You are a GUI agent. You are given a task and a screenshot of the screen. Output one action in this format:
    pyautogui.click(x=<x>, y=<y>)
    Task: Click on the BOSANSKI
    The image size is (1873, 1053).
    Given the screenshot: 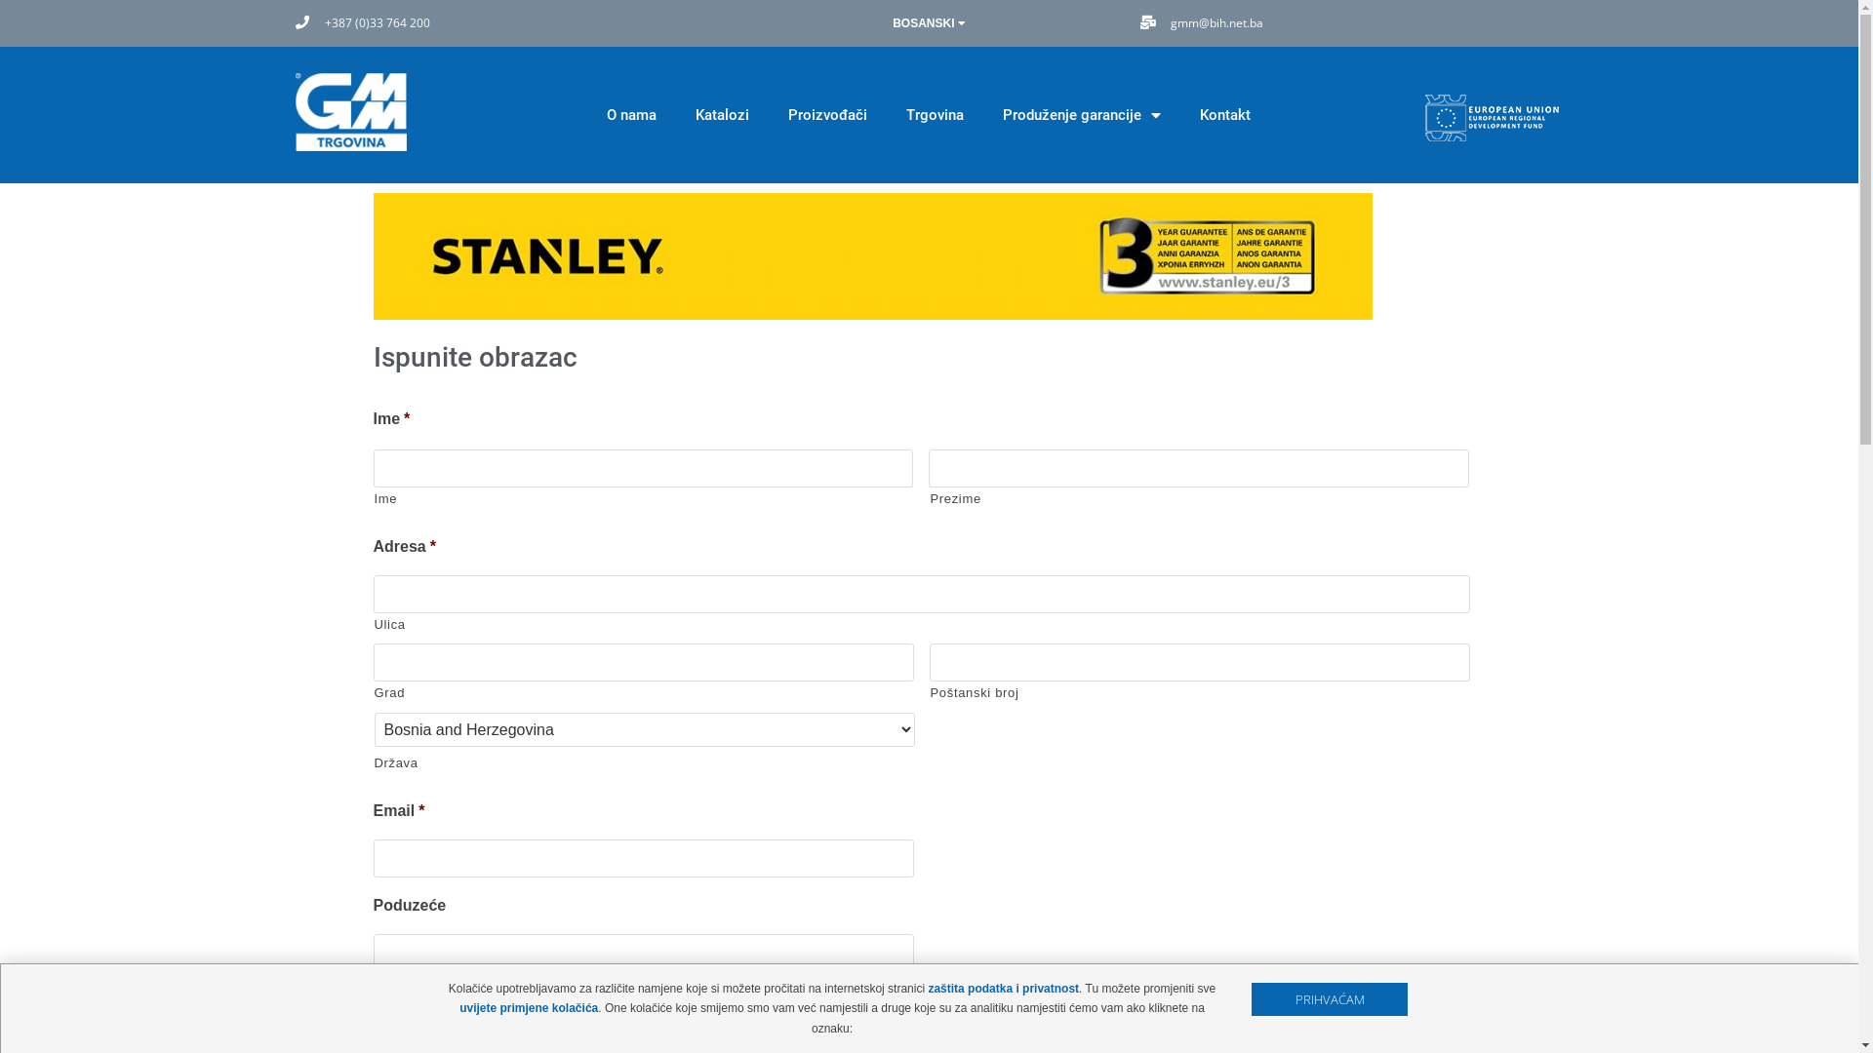 What is the action you would take?
    pyautogui.click(x=929, y=23)
    